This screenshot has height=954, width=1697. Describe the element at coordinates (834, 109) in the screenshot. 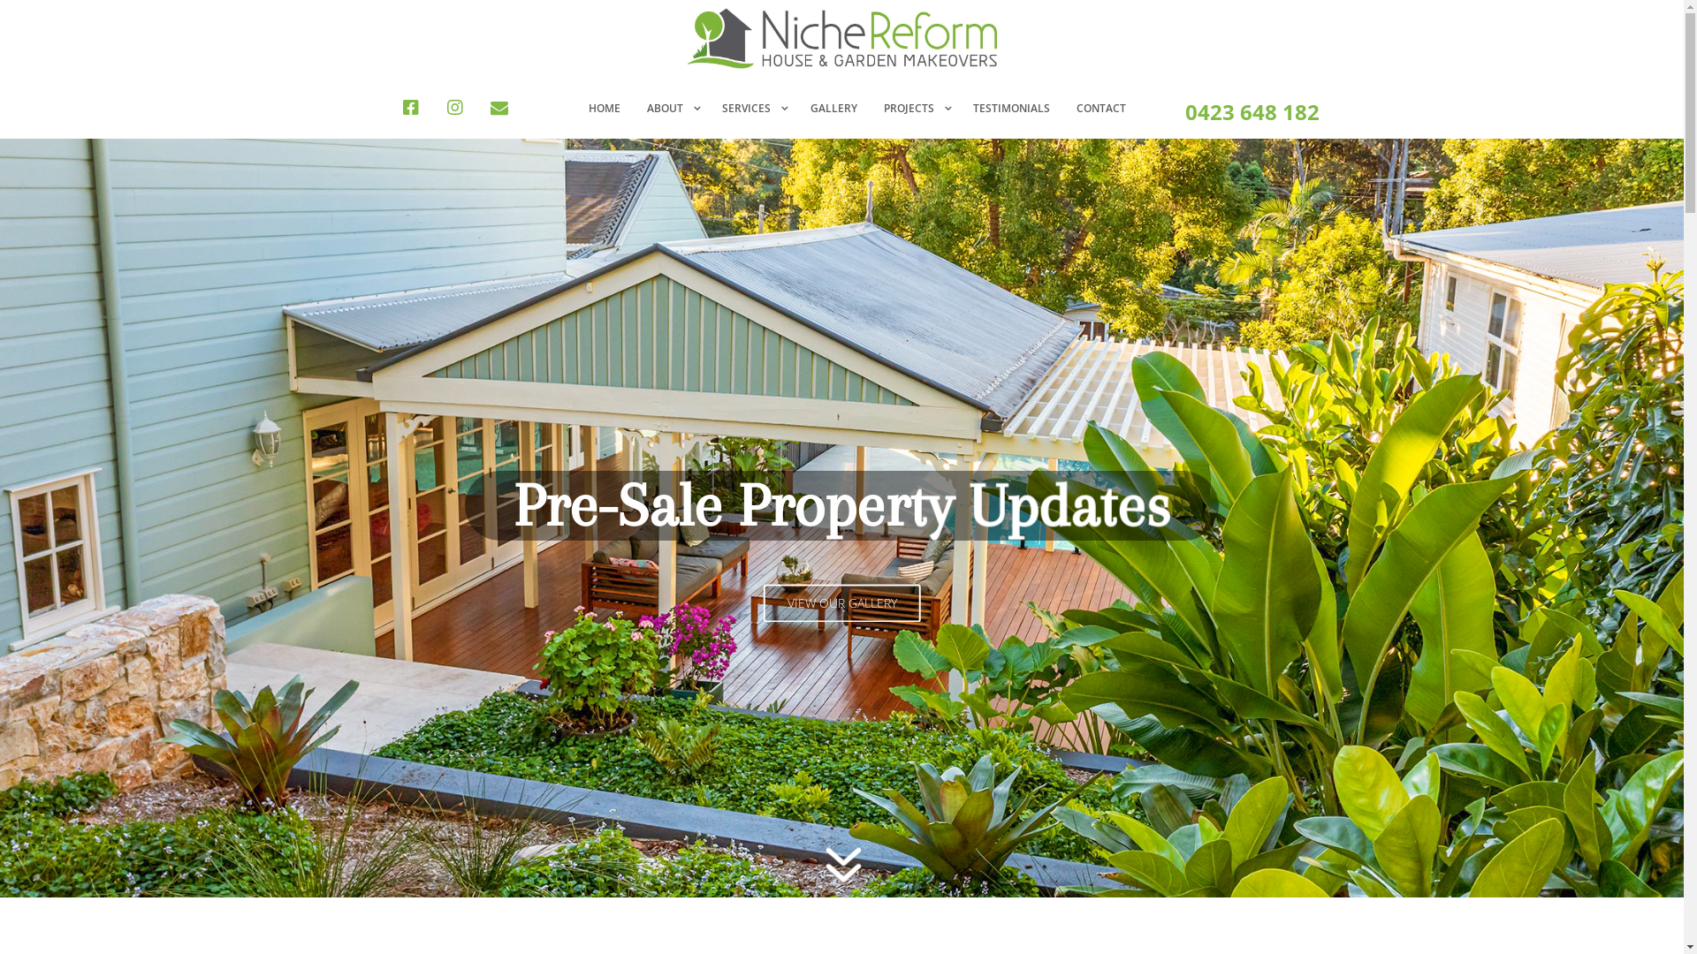

I see `GALLERY` at that location.